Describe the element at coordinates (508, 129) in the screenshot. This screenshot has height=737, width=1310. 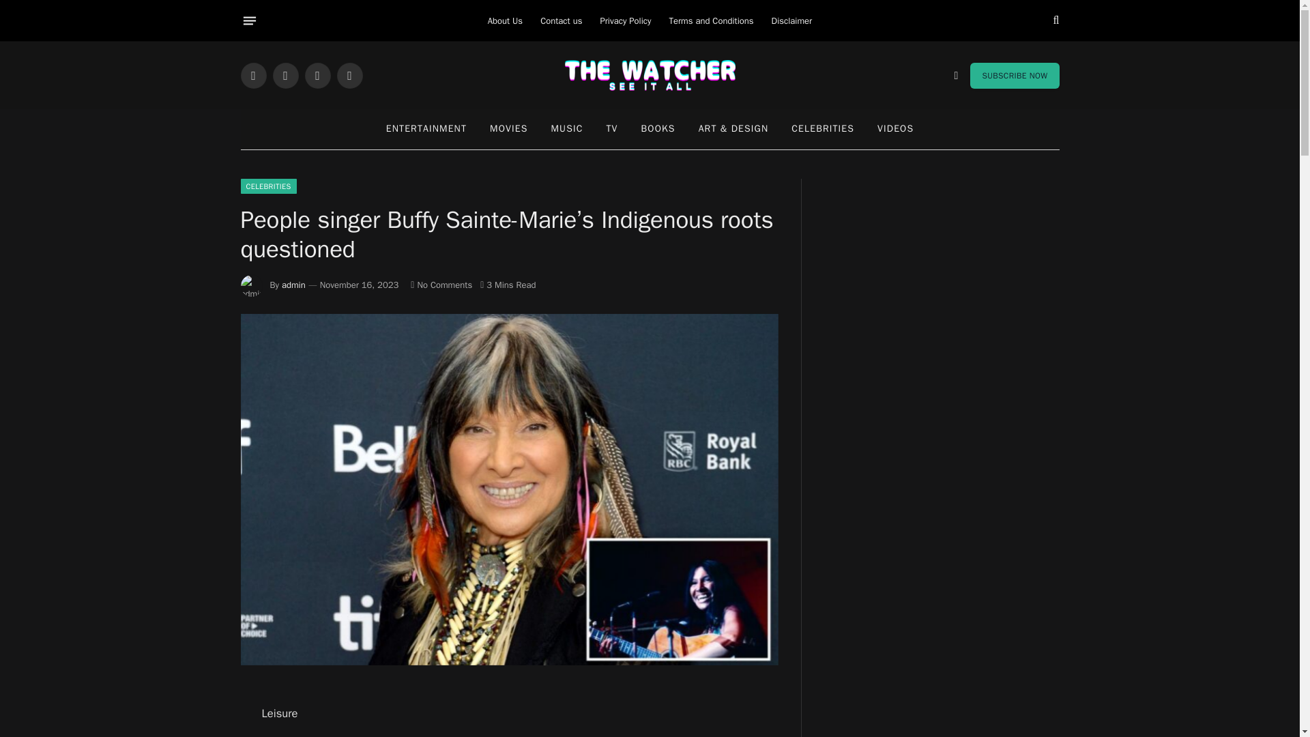
I see `MOVIES` at that location.